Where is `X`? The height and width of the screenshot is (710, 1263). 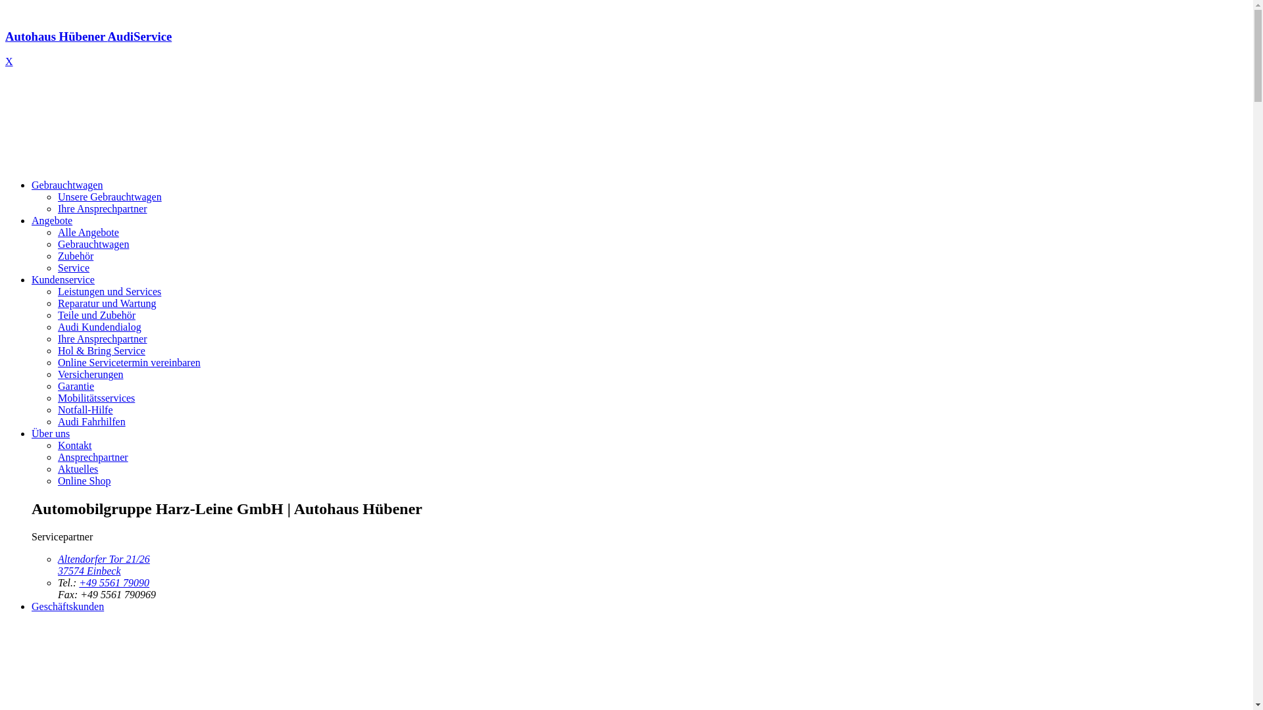
X is located at coordinates (9, 62).